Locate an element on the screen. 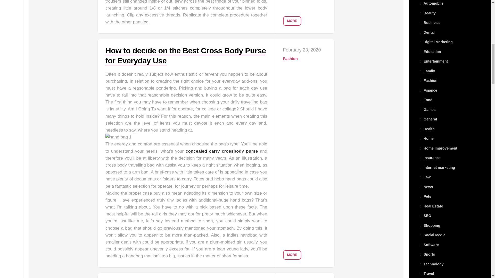 This screenshot has height=278, width=495. Family is located at coordinates (427, 71).